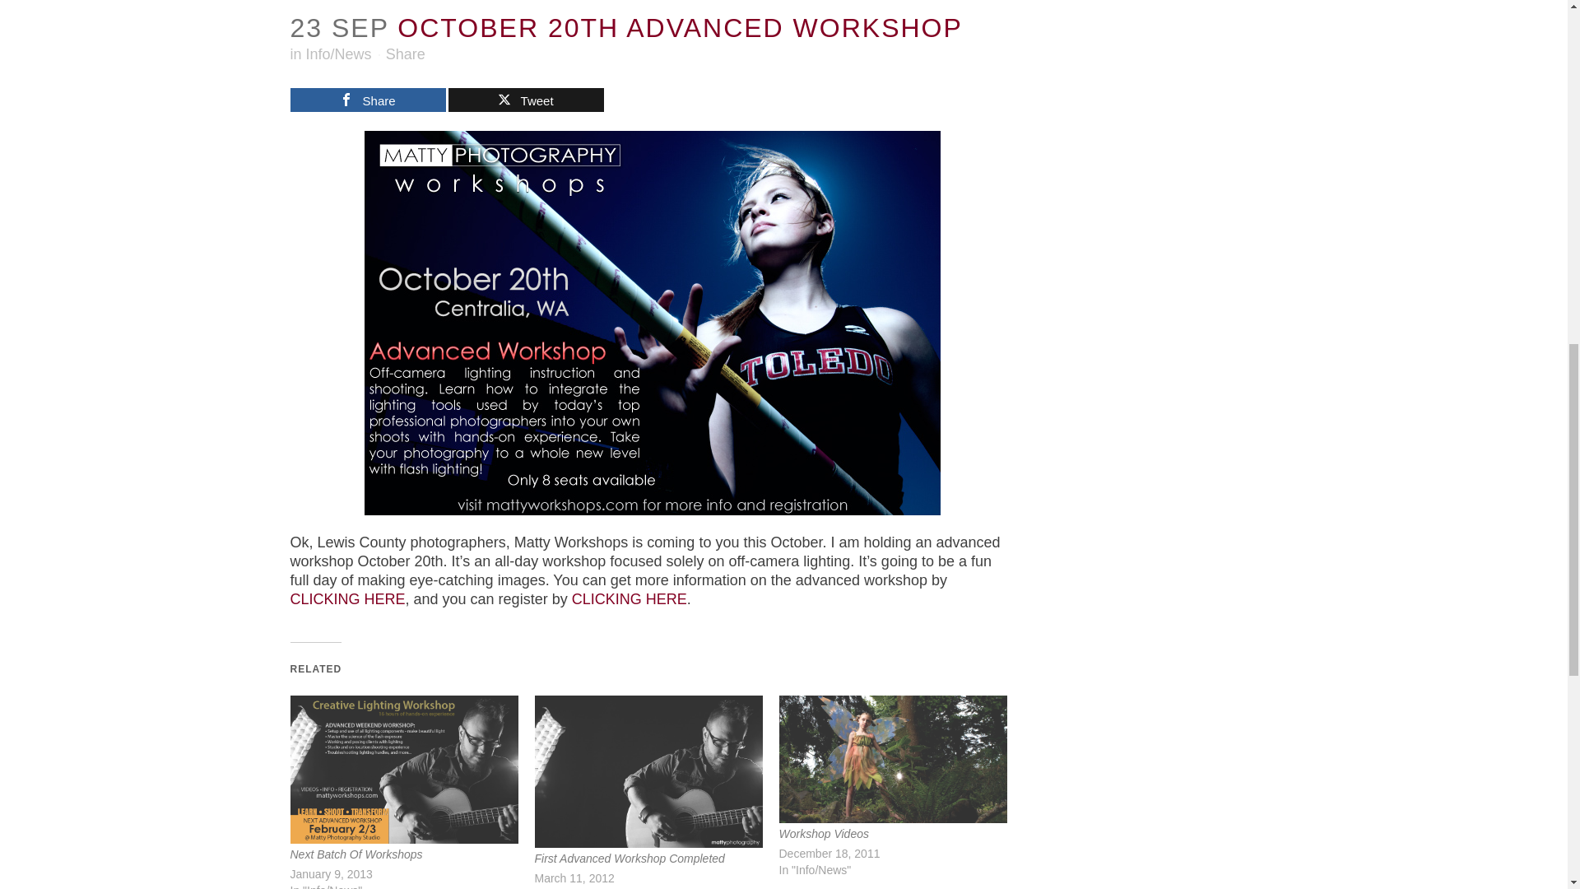 Image resolution: width=1580 pixels, height=889 pixels. Describe the element at coordinates (823, 833) in the screenshot. I see `Workshop Videos` at that location.